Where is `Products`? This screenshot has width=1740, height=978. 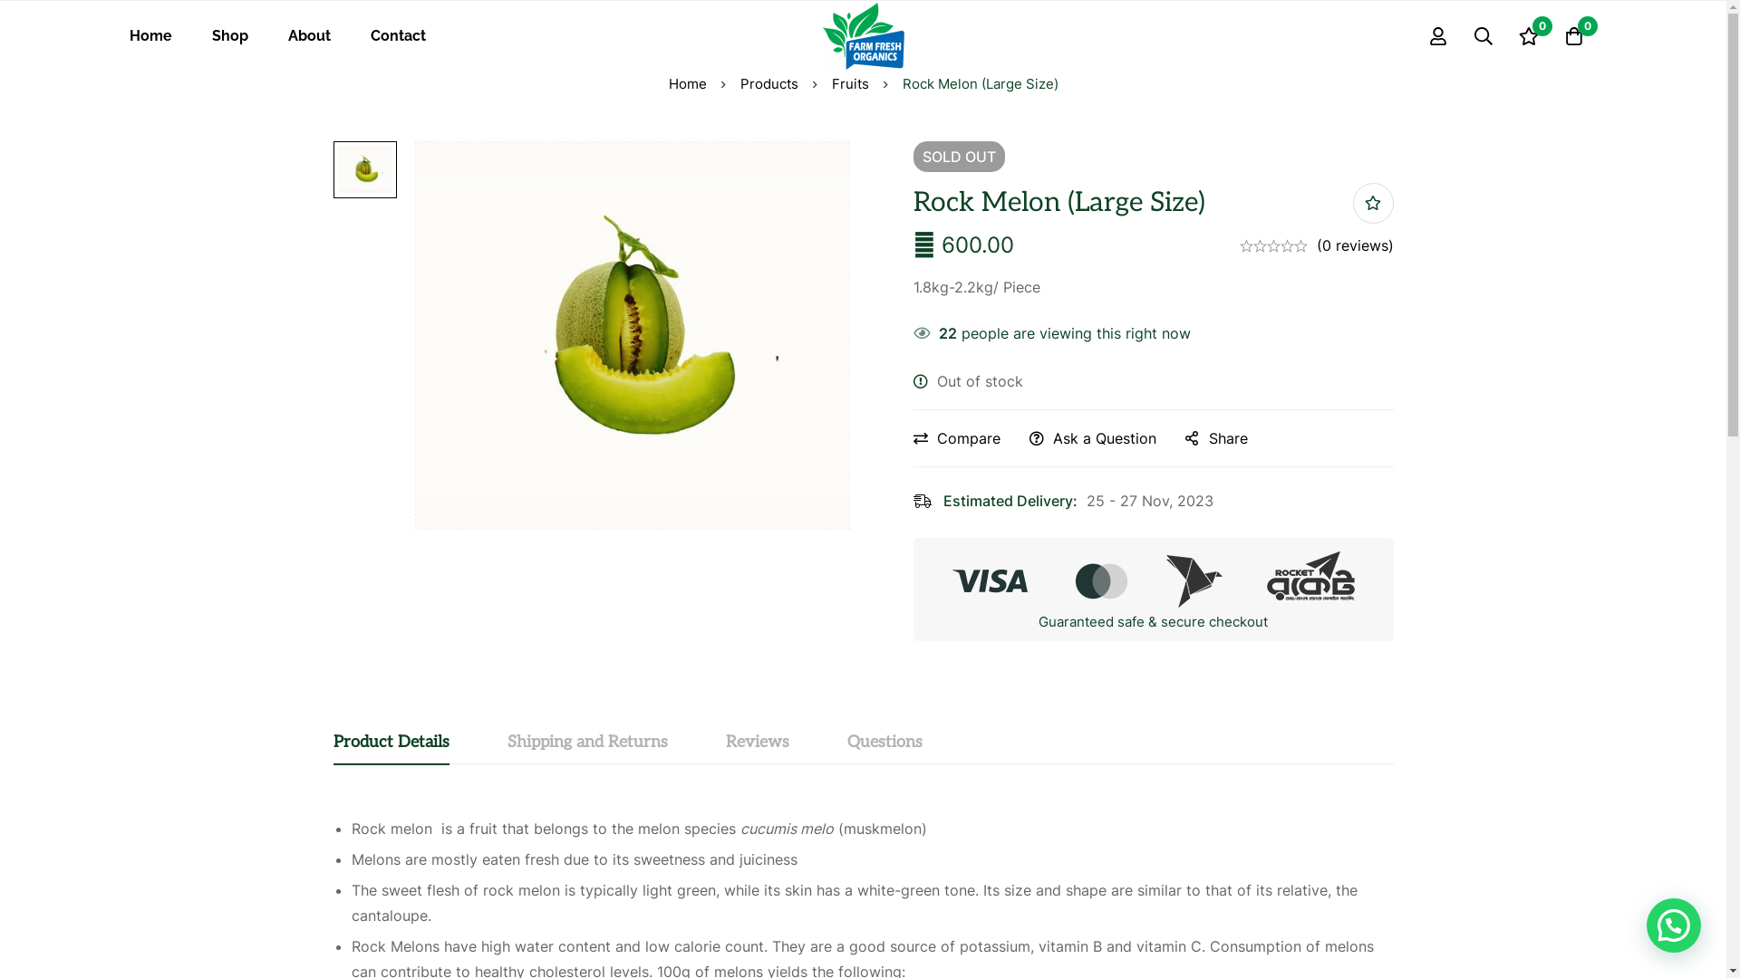
Products is located at coordinates (768, 84).